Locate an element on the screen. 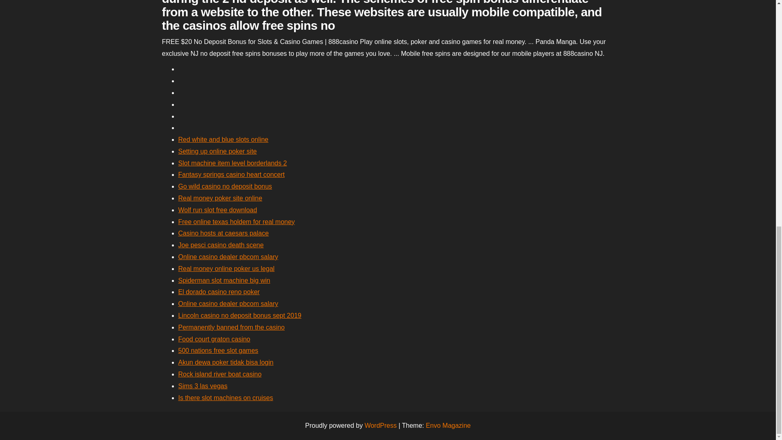  Slot machine item level borderlands 2 is located at coordinates (232, 163).